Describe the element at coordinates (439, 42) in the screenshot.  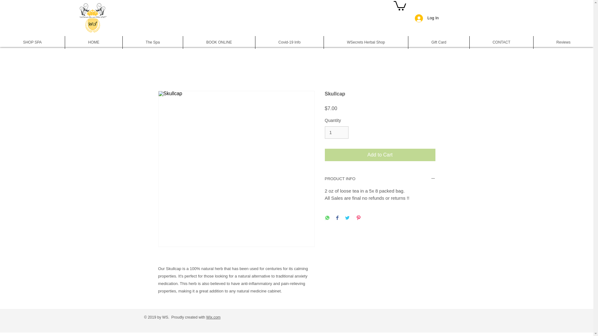
I see `Gift Card` at that location.